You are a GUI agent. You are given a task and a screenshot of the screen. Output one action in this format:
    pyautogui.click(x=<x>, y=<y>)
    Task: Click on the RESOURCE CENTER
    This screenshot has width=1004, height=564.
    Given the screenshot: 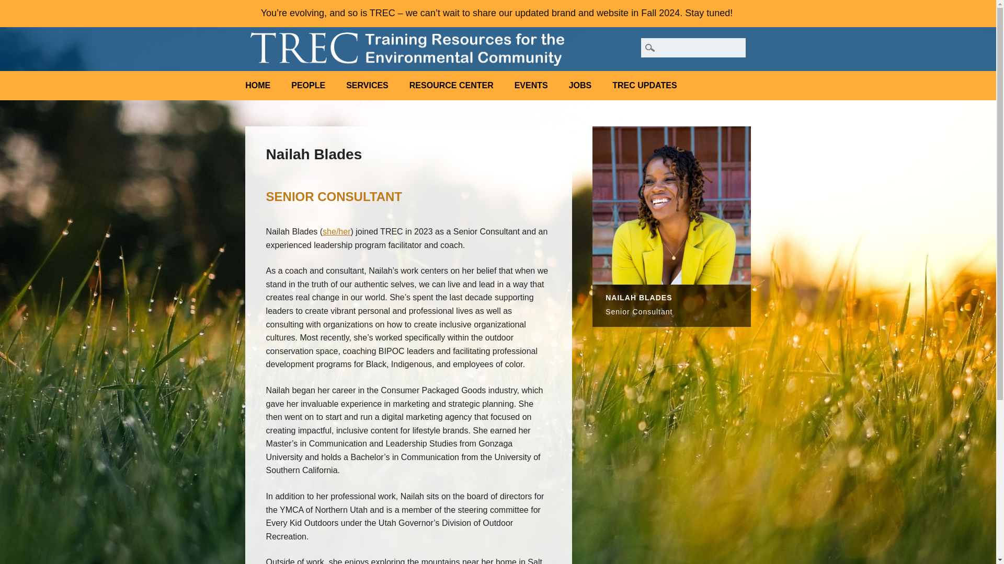 What is the action you would take?
    pyautogui.click(x=451, y=86)
    